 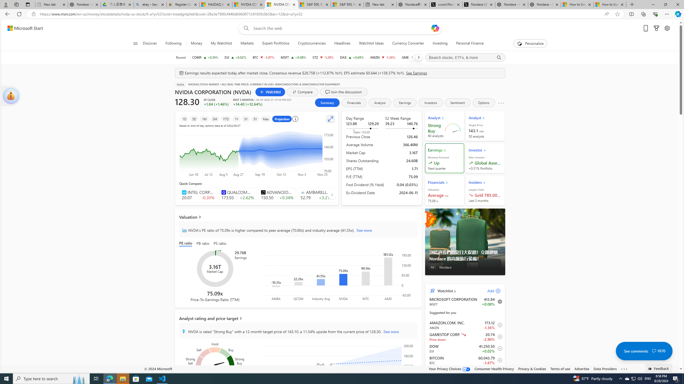 What do you see at coordinates (247, 43) in the screenshot?
I see `Markets` at bounding box center [247, 43].